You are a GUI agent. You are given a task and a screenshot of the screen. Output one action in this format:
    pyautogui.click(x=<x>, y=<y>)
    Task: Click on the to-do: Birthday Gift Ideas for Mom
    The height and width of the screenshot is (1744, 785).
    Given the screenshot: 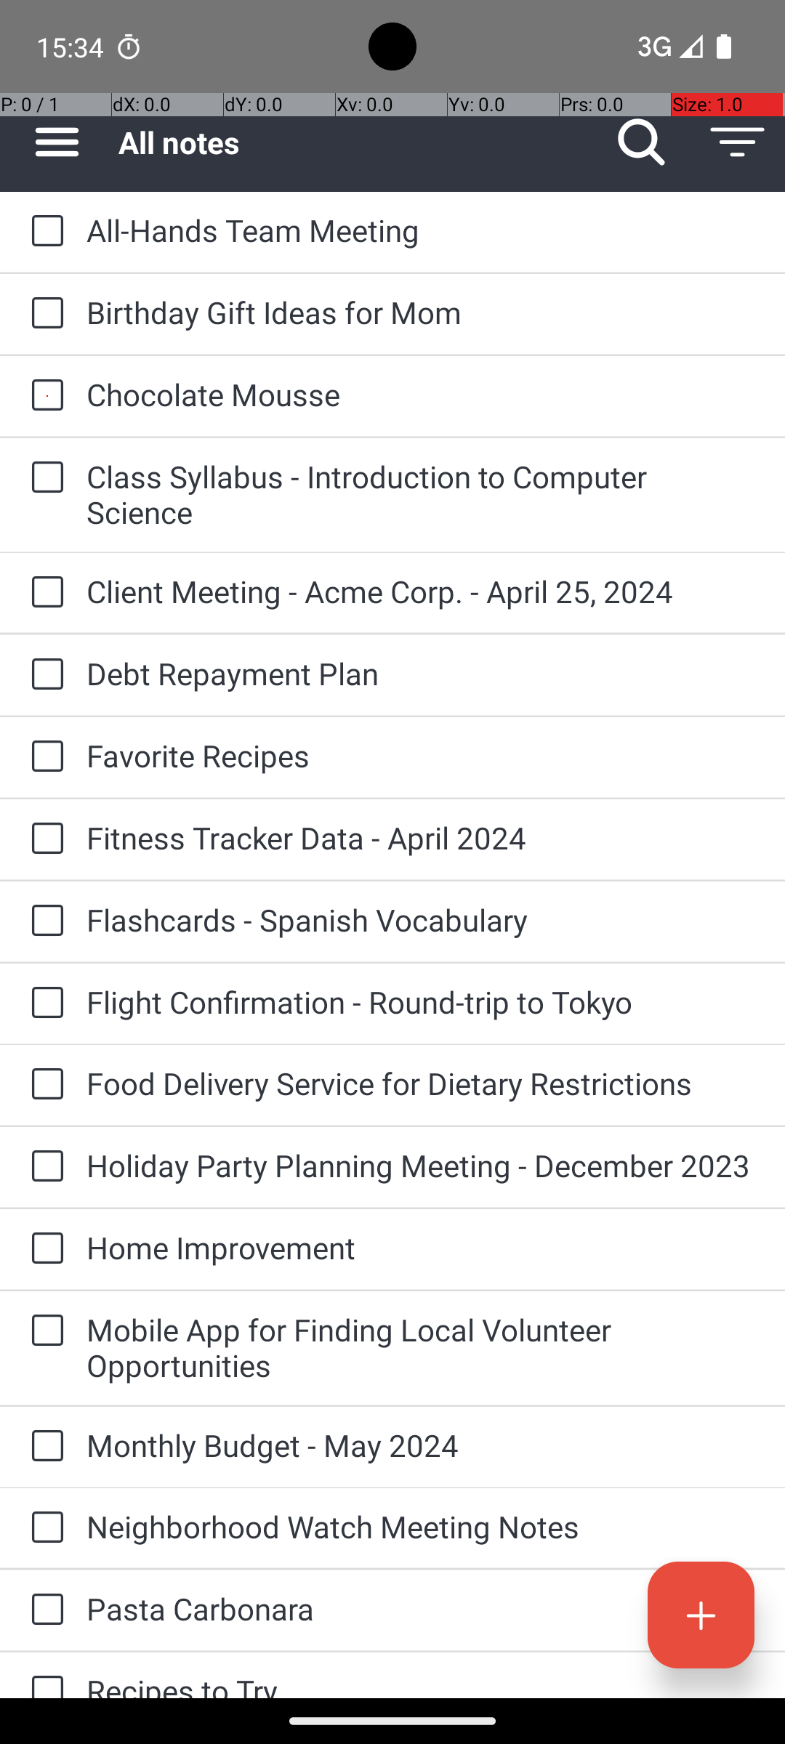 What is the action you would take?
    pyautogui.click(x=44, y=314)
    